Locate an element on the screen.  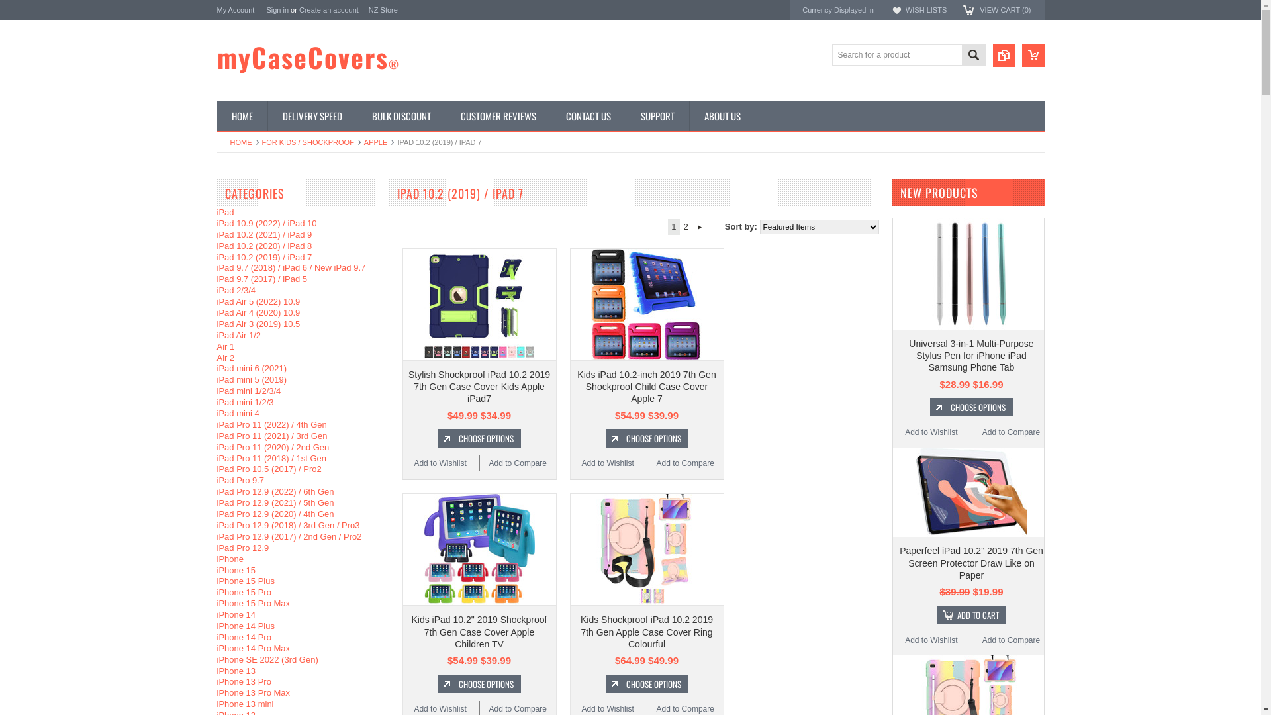
iPhone 13 mini is located at coordinates (246, 704).